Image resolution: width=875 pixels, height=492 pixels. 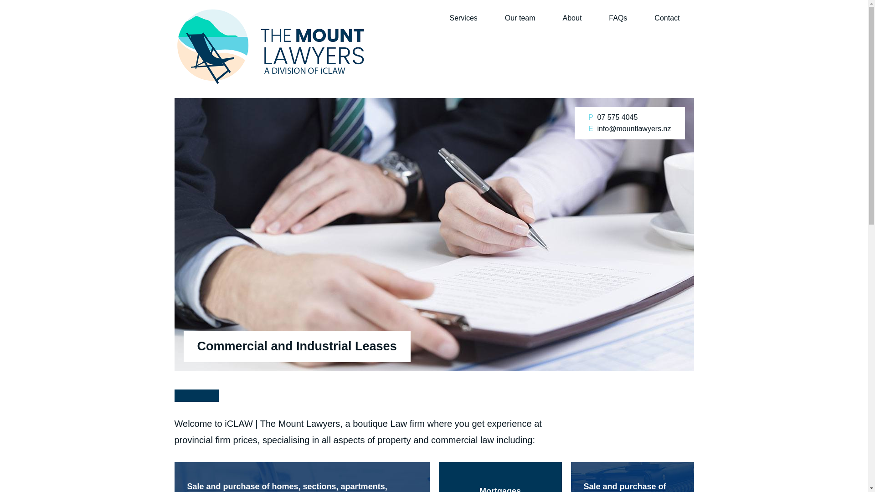 I want to click on About, so click(x=572, y=18).